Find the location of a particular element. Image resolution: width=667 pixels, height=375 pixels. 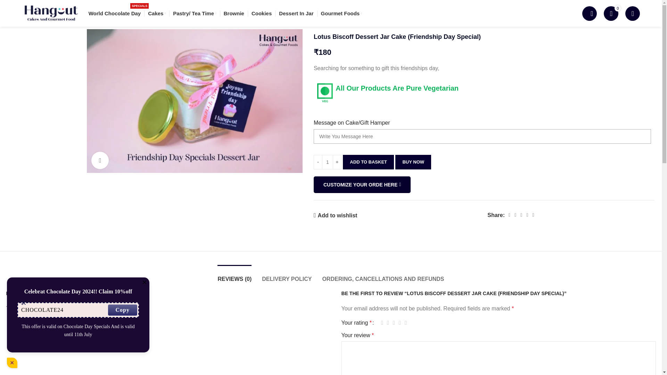

Dessert In Jar is located at coordinates (296, 13).